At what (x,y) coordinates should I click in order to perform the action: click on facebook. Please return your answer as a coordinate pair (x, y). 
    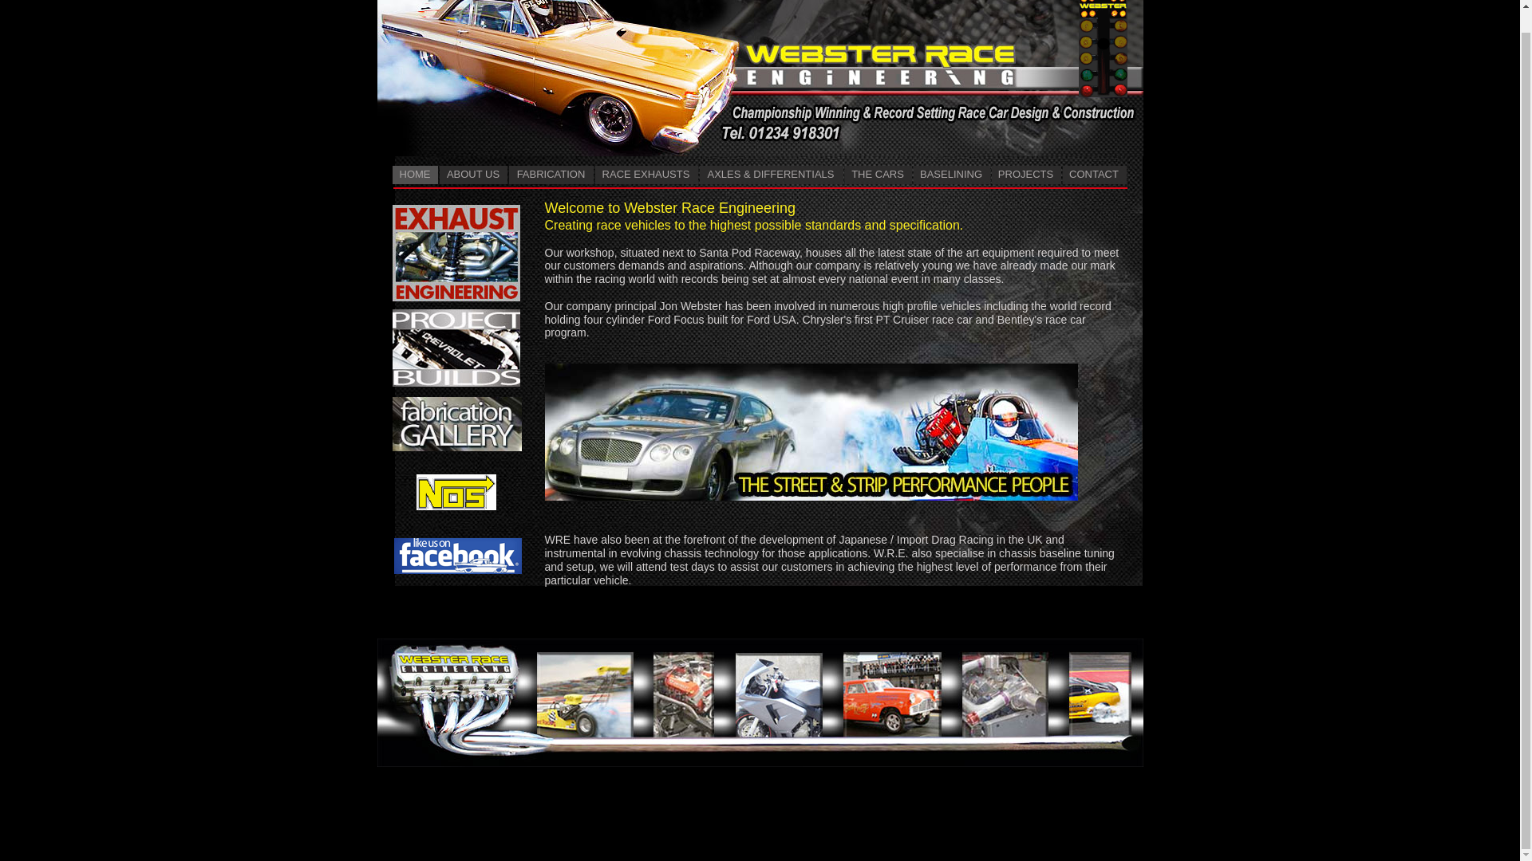
    Looking at the image, I should click on (458, 556).